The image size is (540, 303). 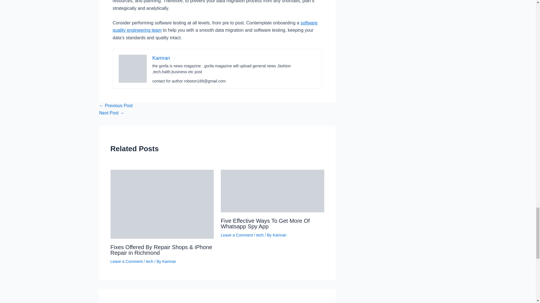 I want to click on Leave a Comment, so click(x=126, y=261).